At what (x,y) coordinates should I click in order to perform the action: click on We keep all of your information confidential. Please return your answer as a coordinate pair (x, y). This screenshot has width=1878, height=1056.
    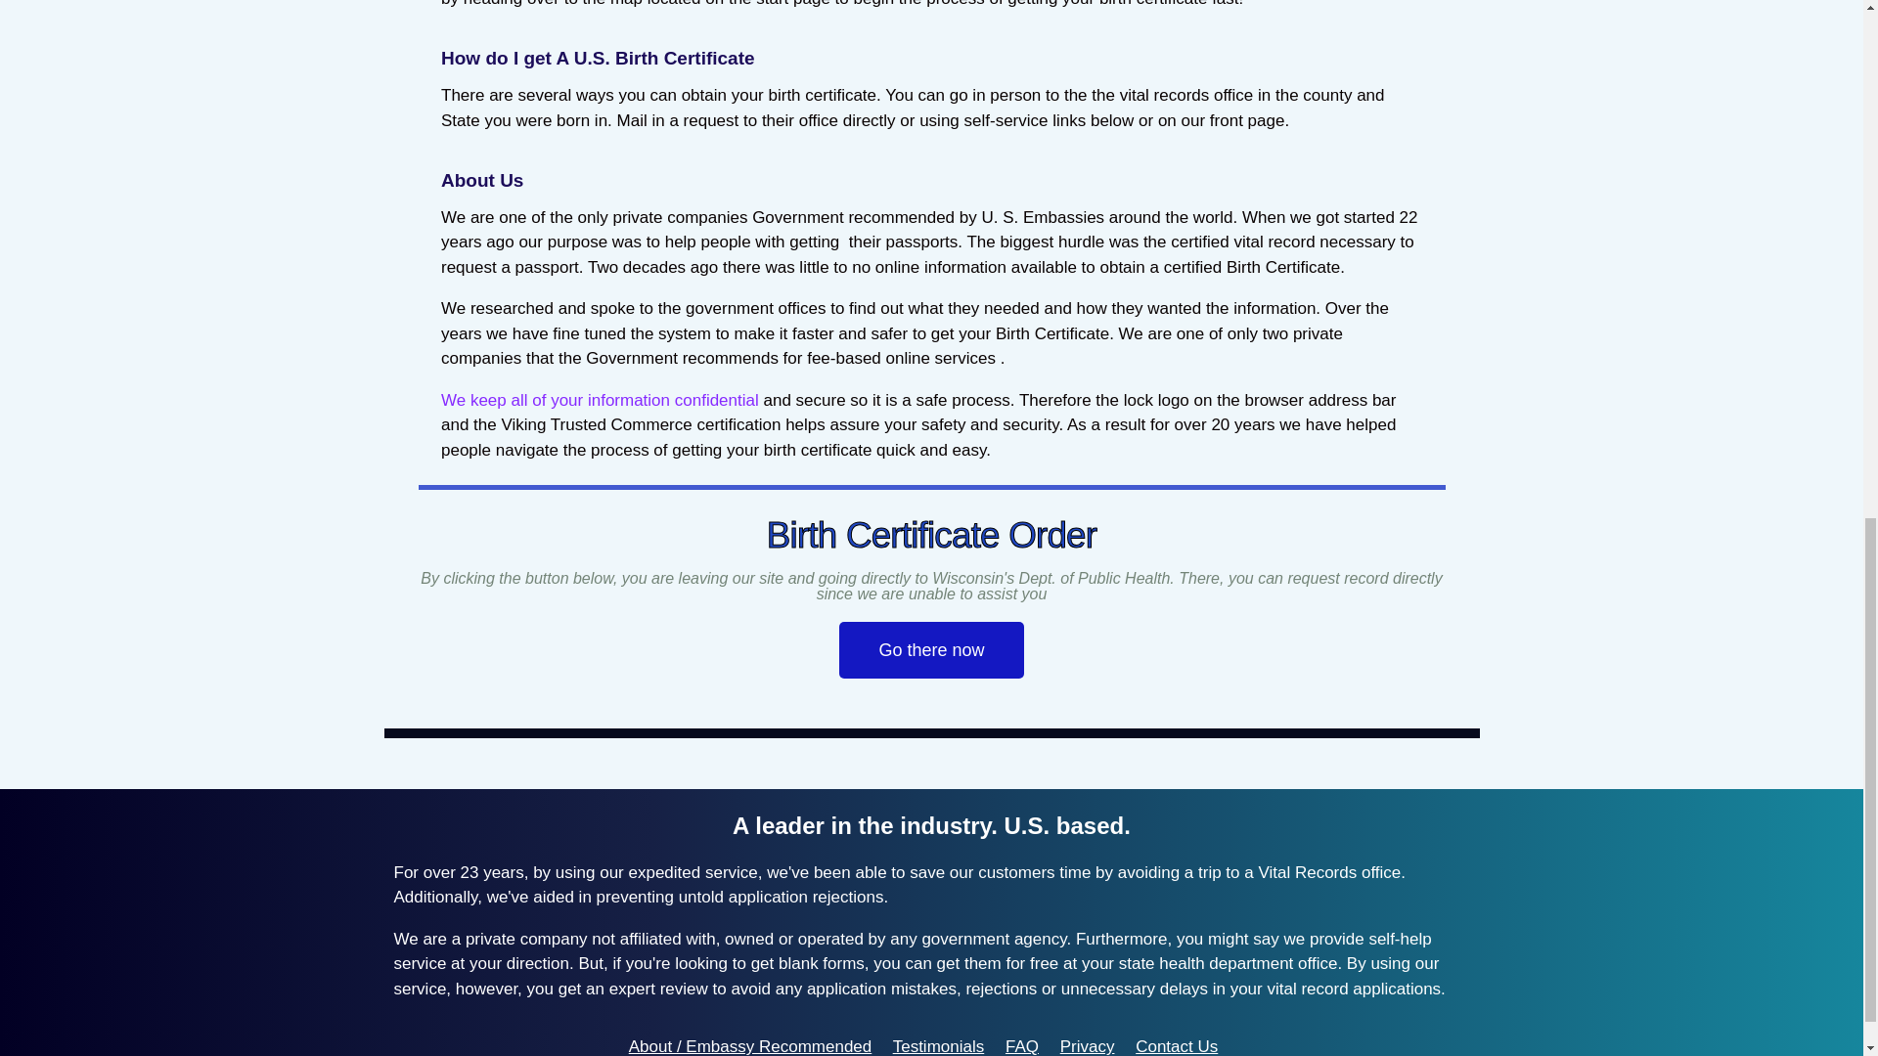
    Looking at the image, I should click on (600, 400).